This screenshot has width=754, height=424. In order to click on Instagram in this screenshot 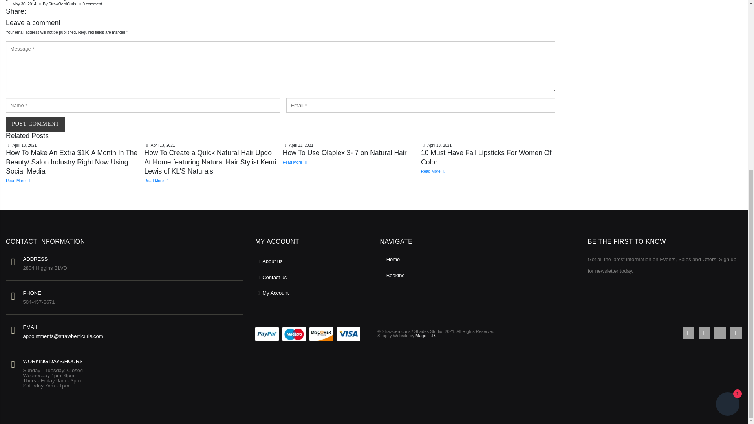, I will do `click(736, 333)`.